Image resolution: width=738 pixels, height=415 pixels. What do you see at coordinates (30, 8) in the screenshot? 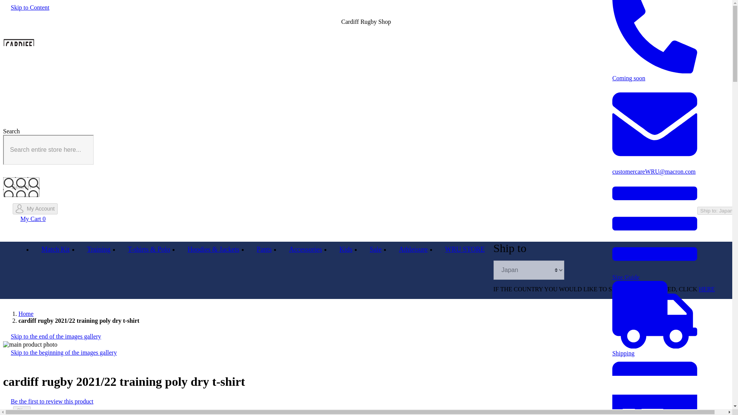
I see `Skip to Content` at bounding box center [30, 8].